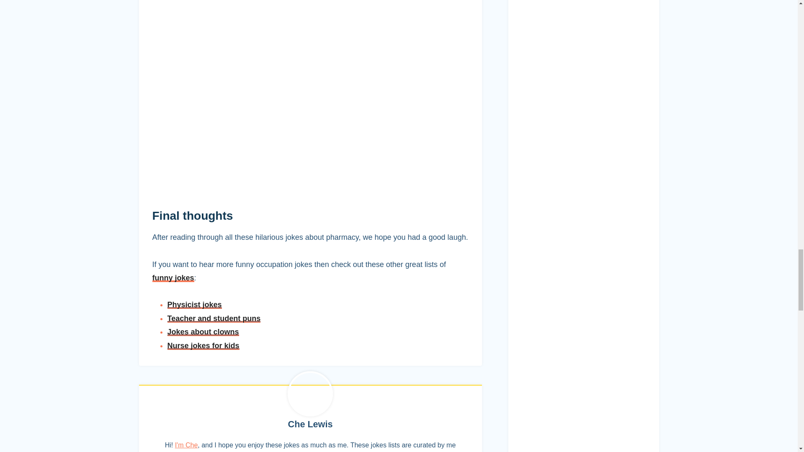  What do you see at coordinates (194, 305) in the screenshot?
I see `Physicist jokes` at bounding box center [194, 305].